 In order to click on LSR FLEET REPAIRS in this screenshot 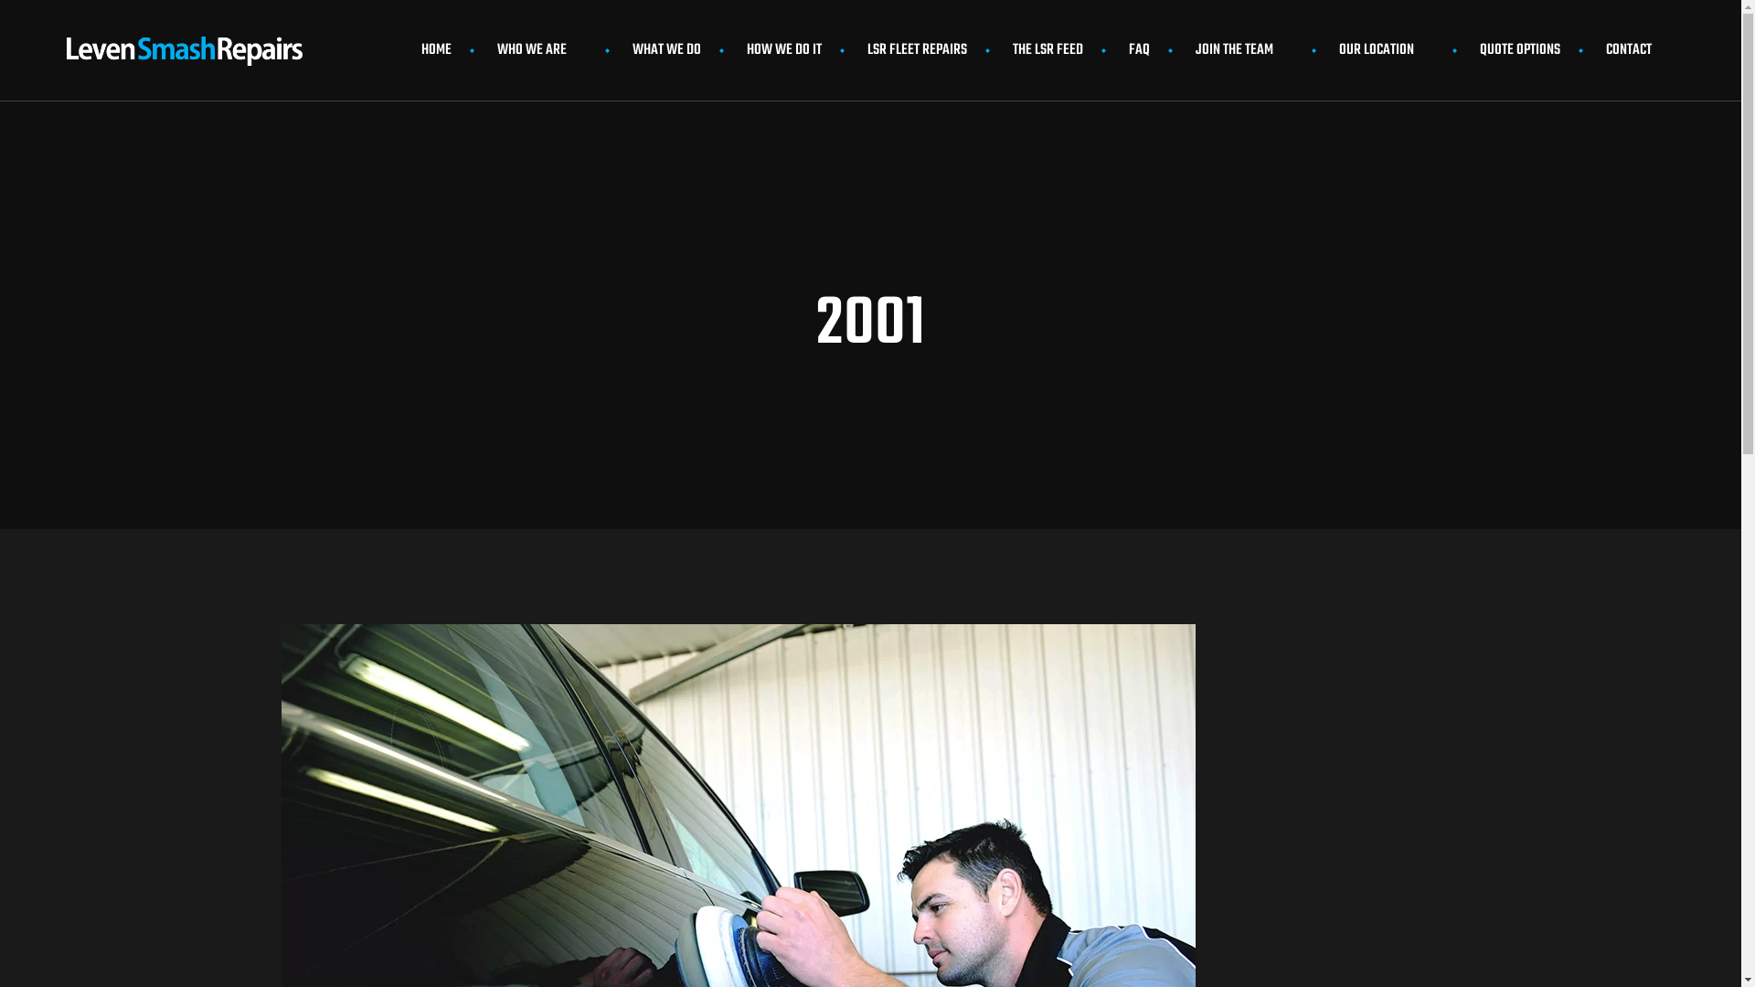, I will do `click(918, 50)`.